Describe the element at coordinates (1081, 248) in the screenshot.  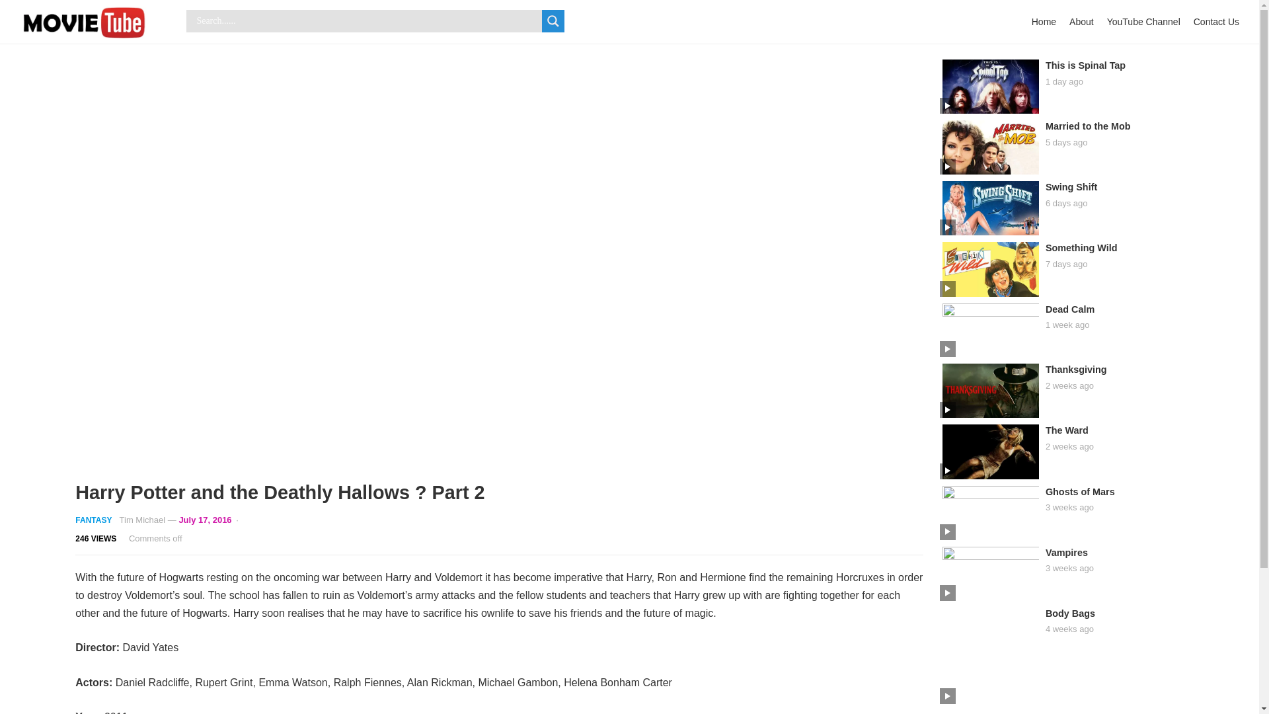
I see `Something Wild` at that location.